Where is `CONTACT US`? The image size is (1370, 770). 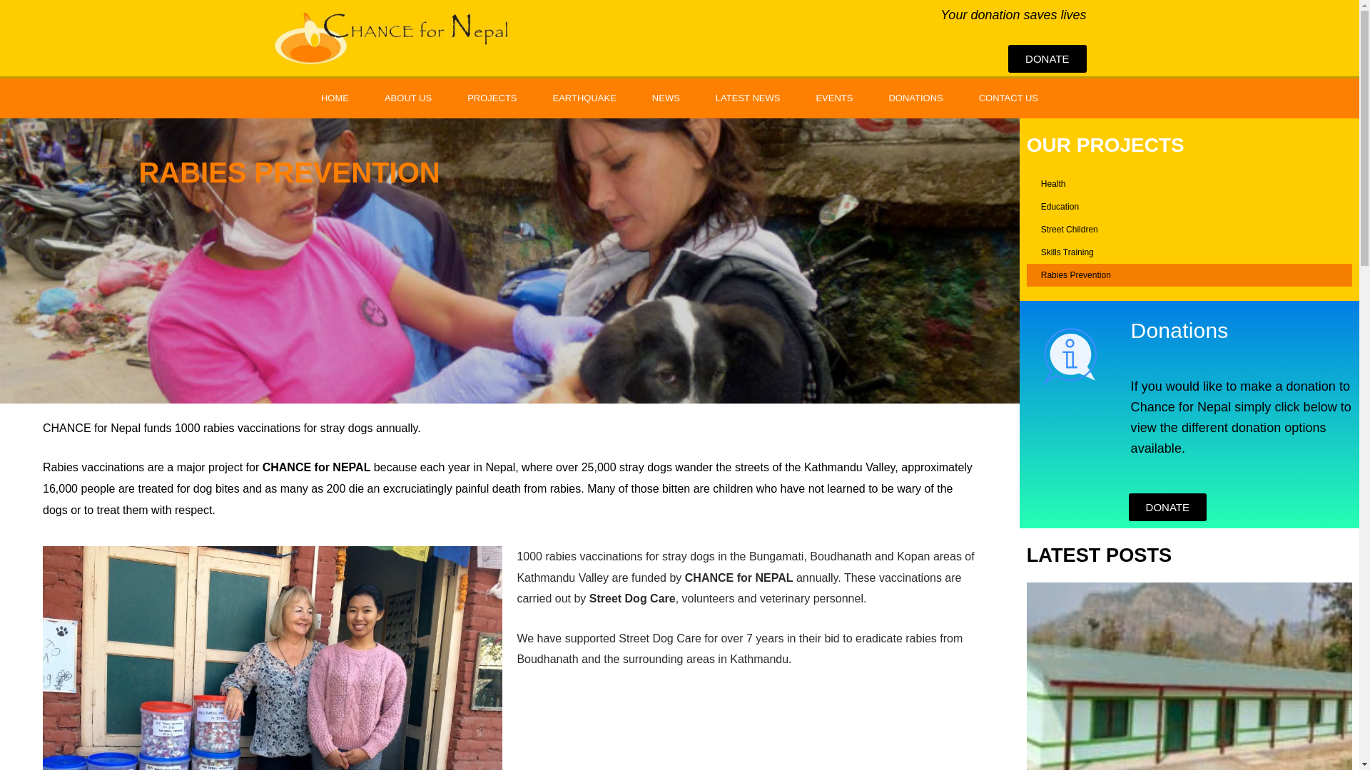 CONTACT US is located at coordinates (1009, 98).